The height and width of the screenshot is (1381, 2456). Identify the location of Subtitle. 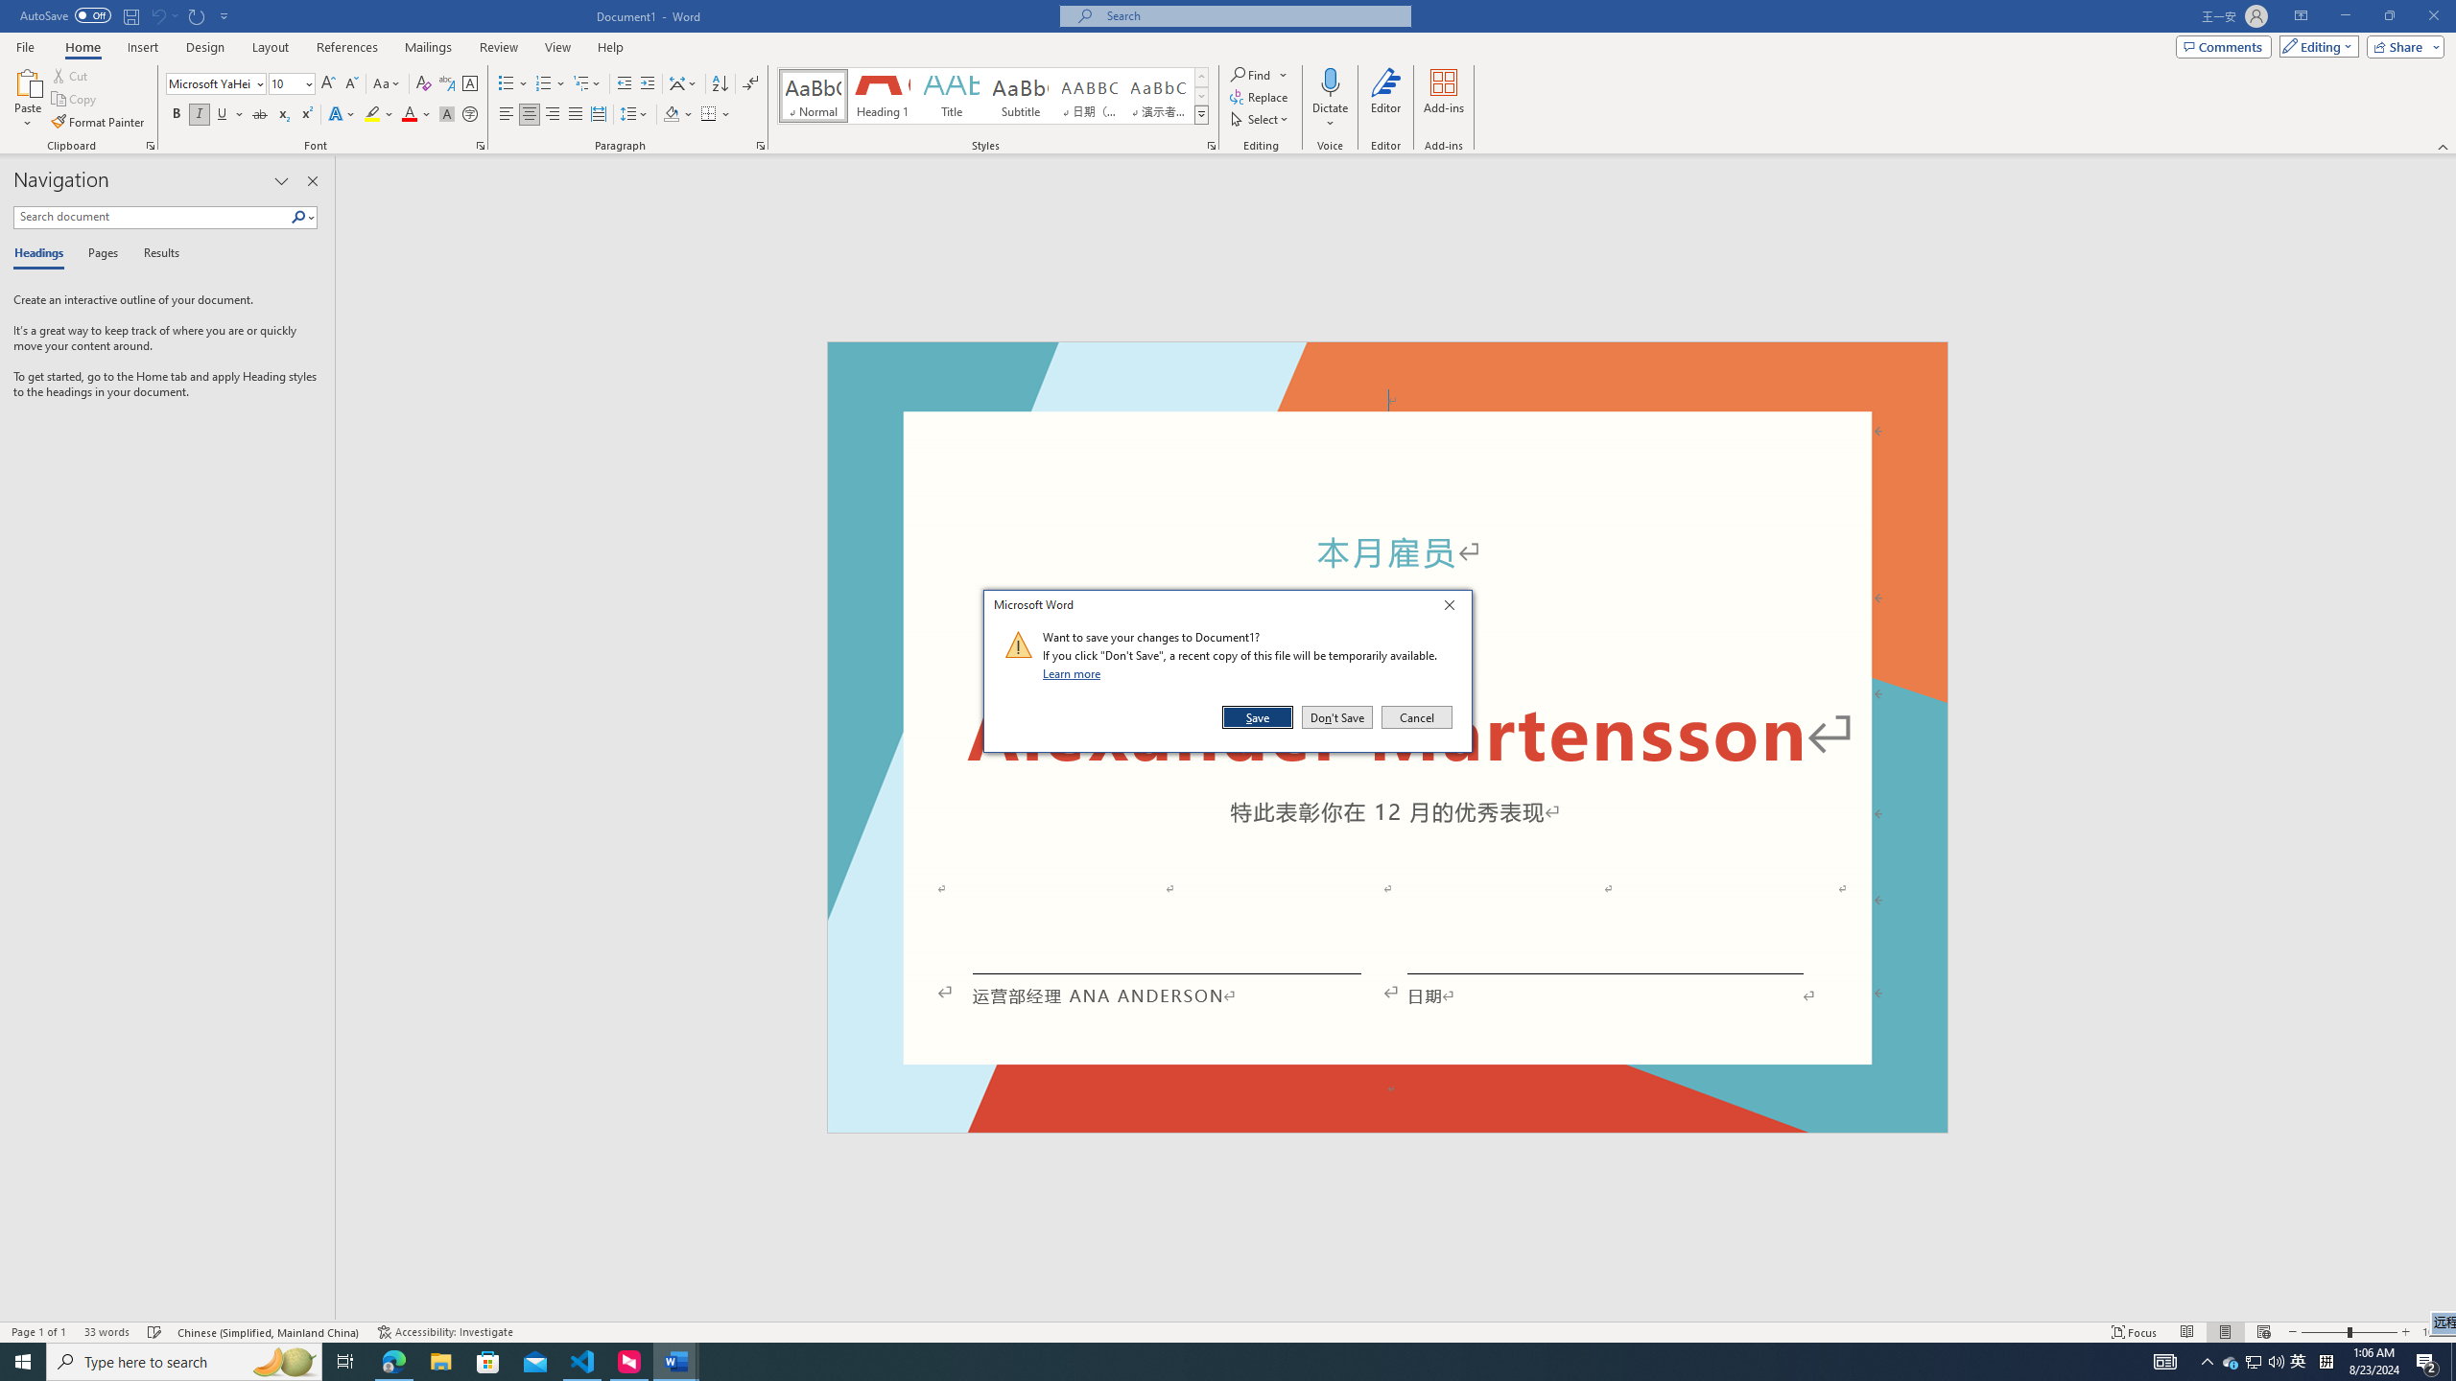
(1021, 96).